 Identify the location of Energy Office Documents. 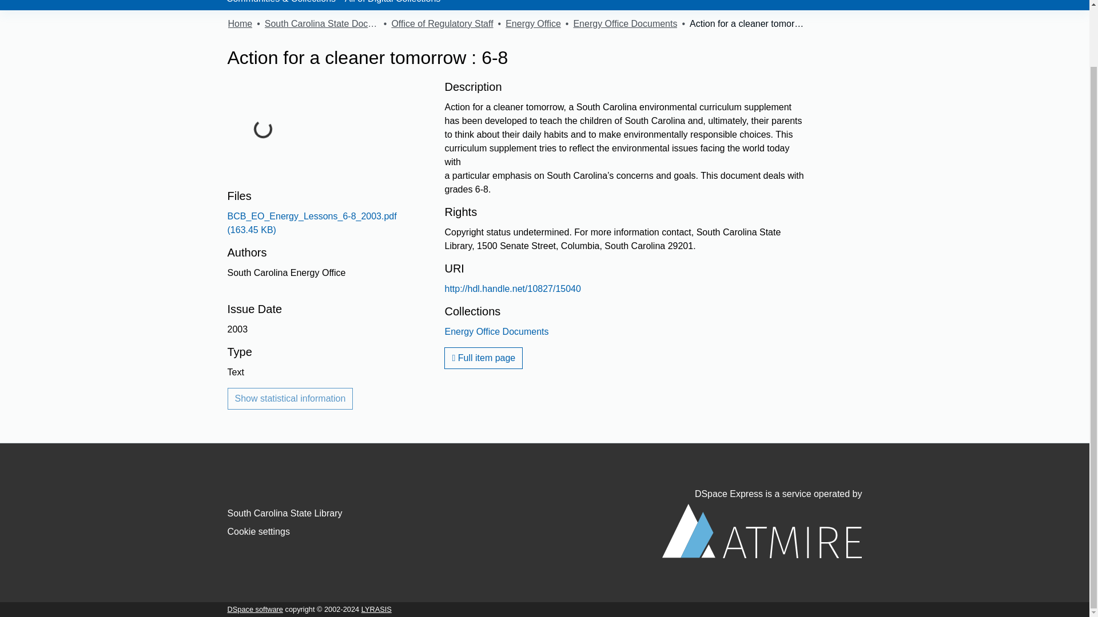
(625, 24).